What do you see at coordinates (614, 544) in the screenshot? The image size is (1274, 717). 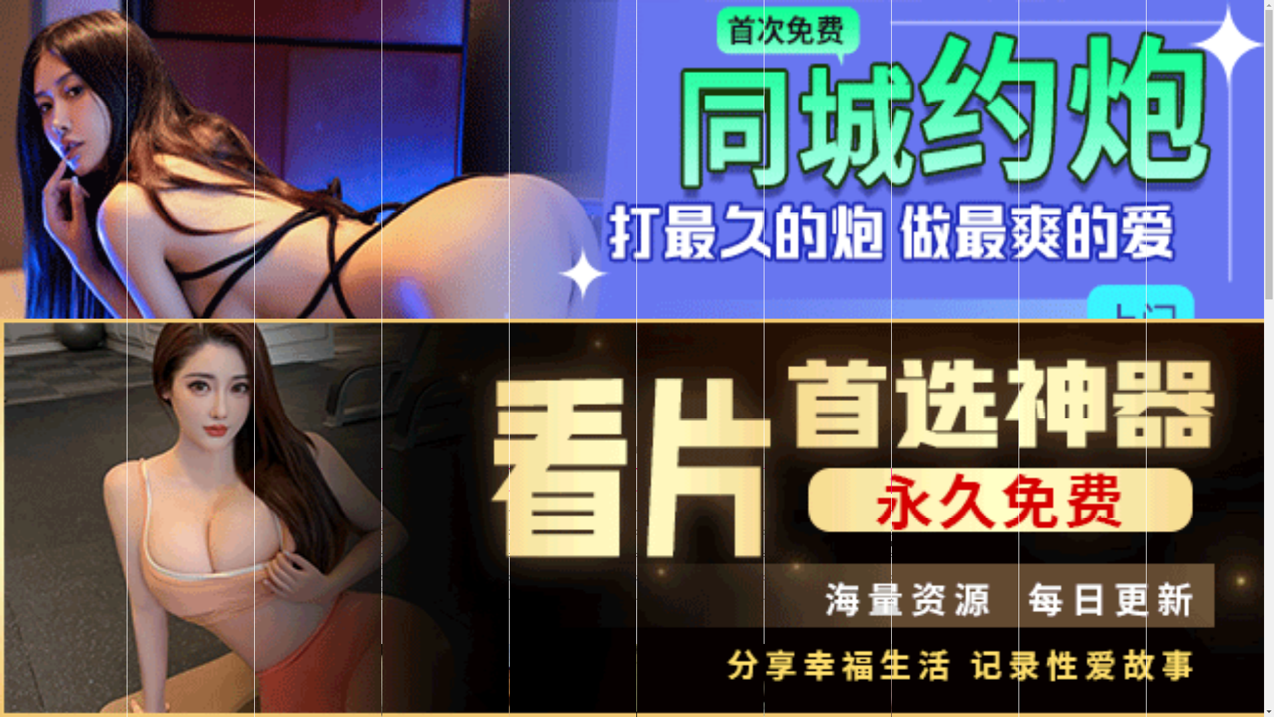 I see `Korean` at bounding box center [614, 544].